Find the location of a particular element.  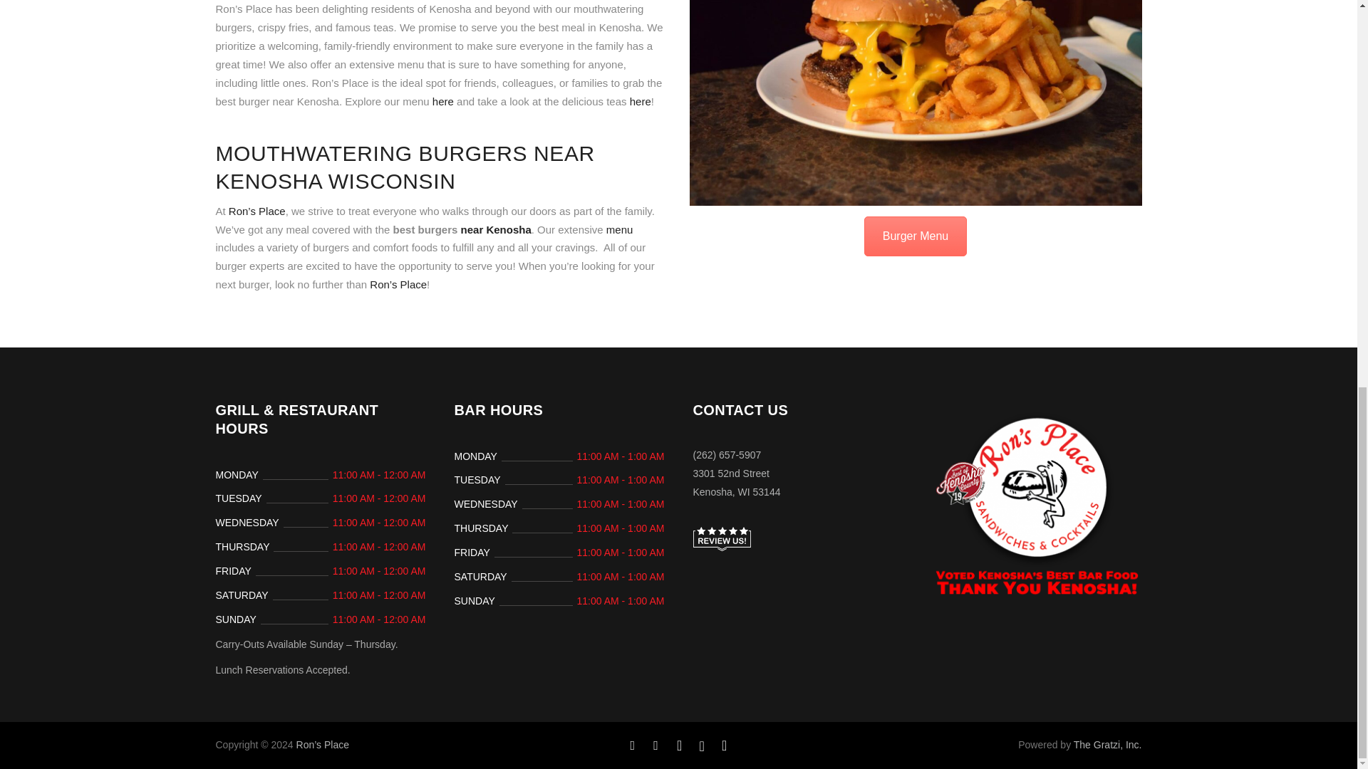

menu is located at coordinates (619, 229).